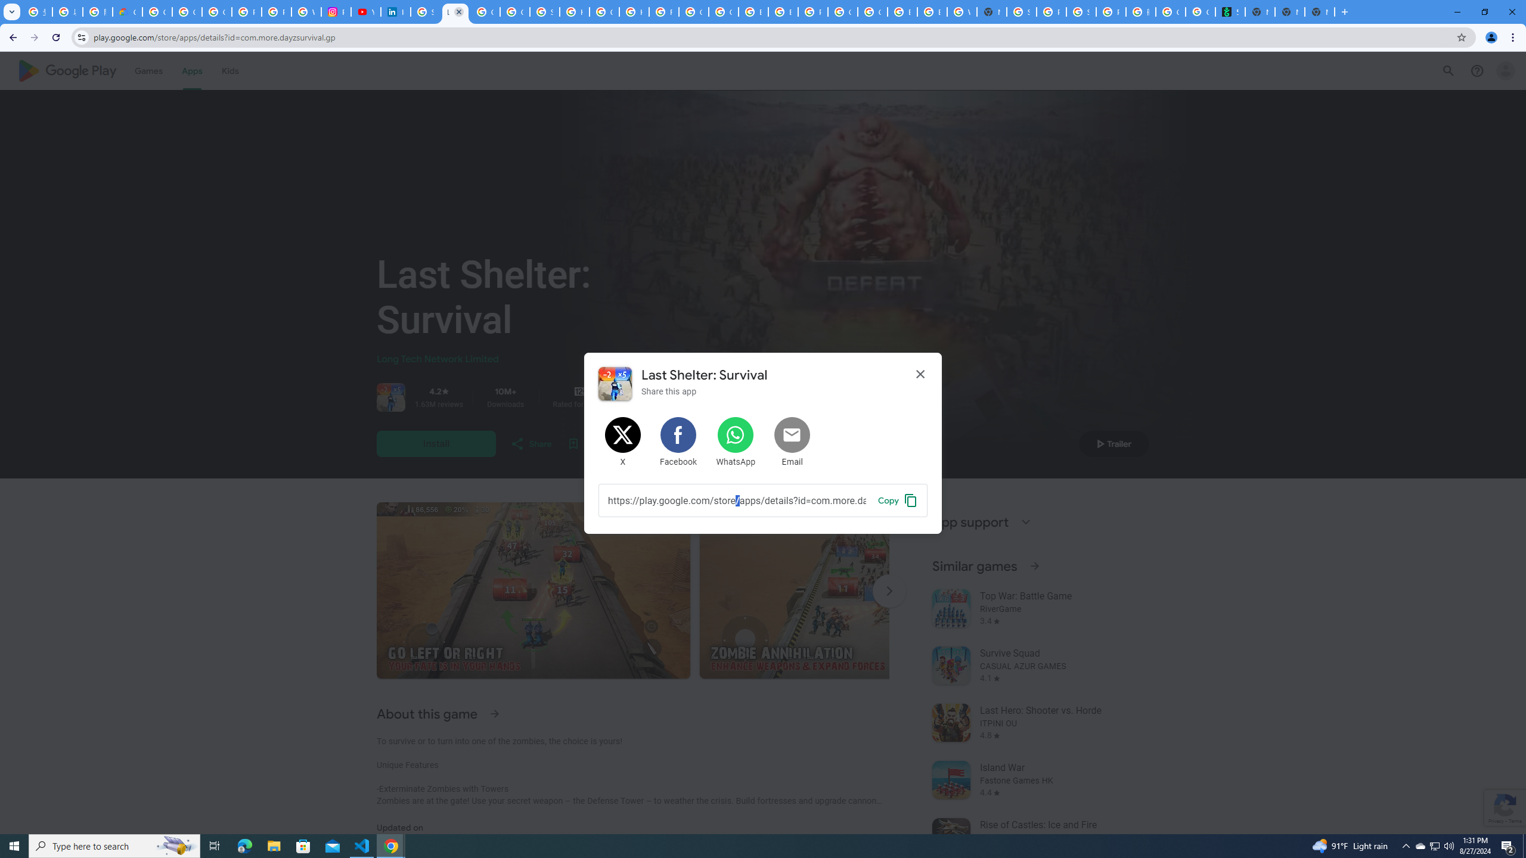 The image size is (1526, 858). Describe the element at coordinates (902, 12) in the screenshot. I see `Browse Chrome as a guest - Computer - Google Chrome Help` at that location.